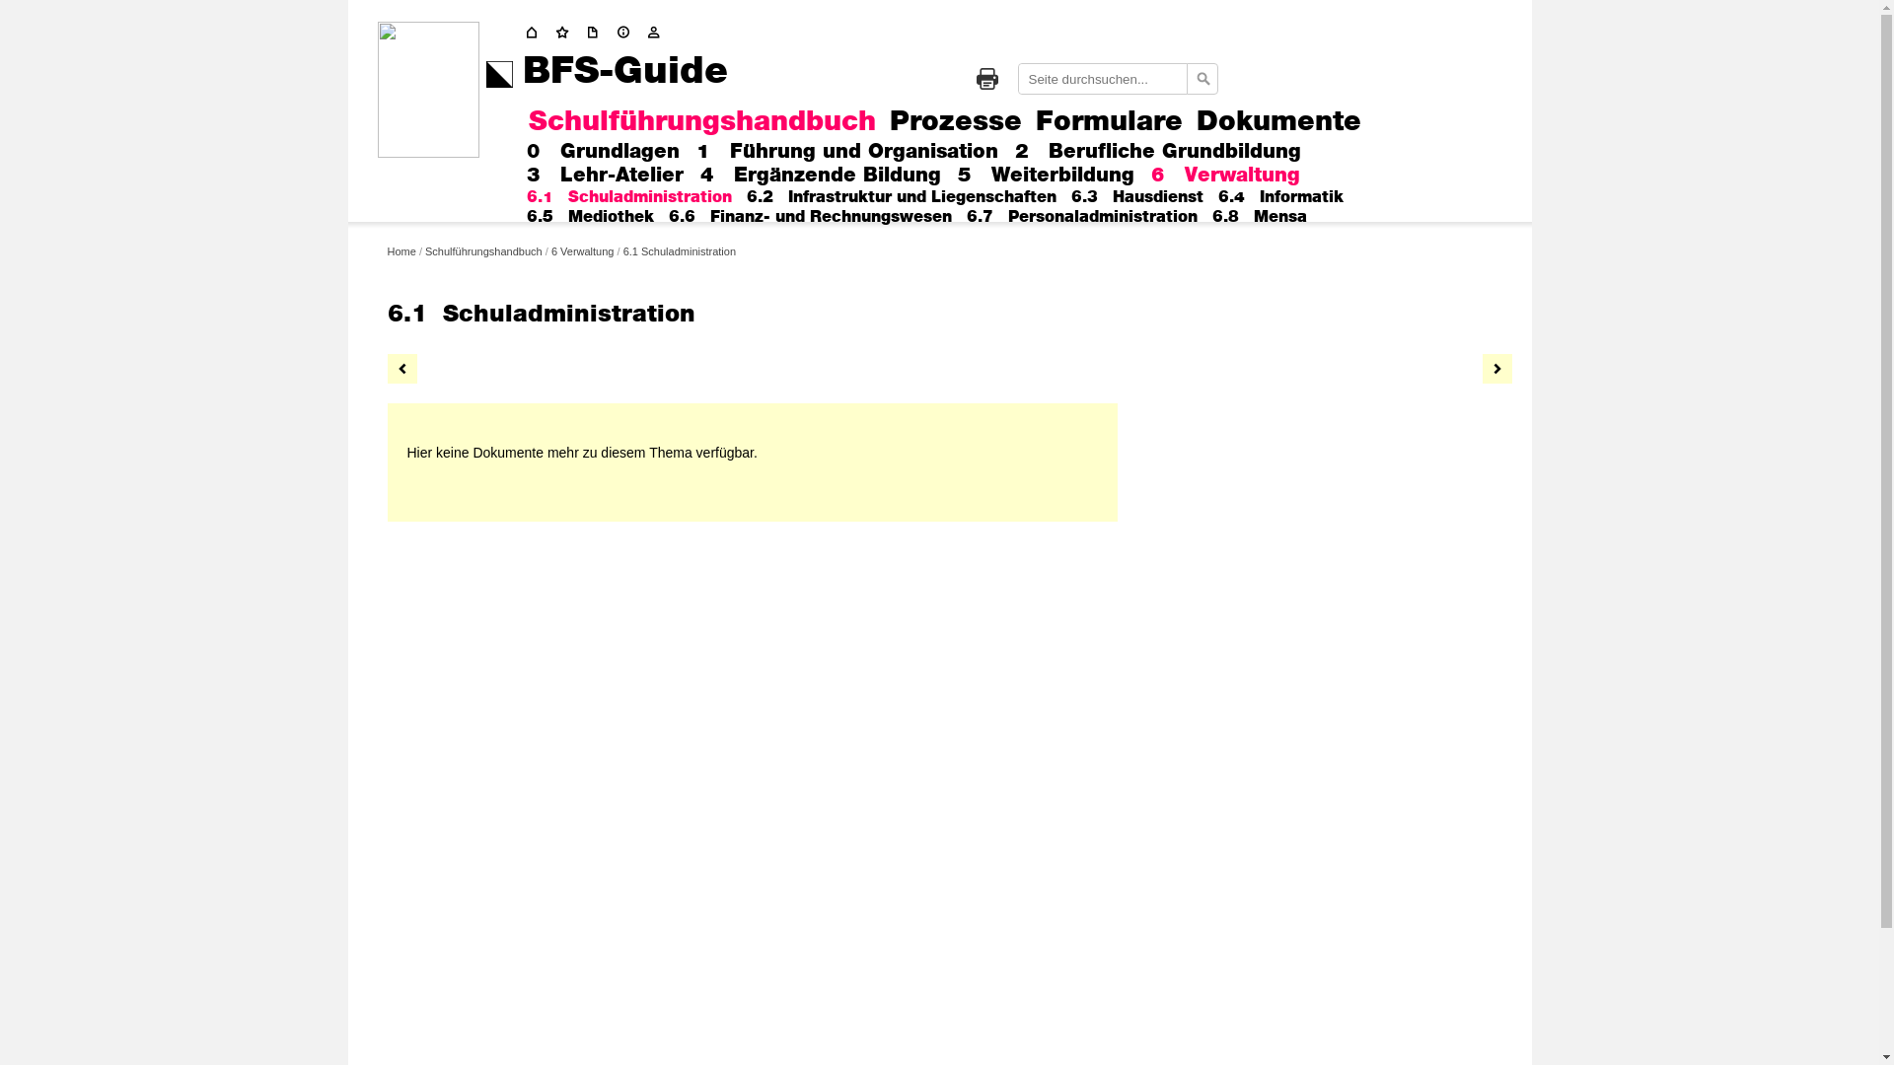 This screenshot has width=1894, height=1065. What do you see at coordinates (606, 176) in the screenshot?
I see `3   Lehr-Atelier` at bounding box center [606, 176].